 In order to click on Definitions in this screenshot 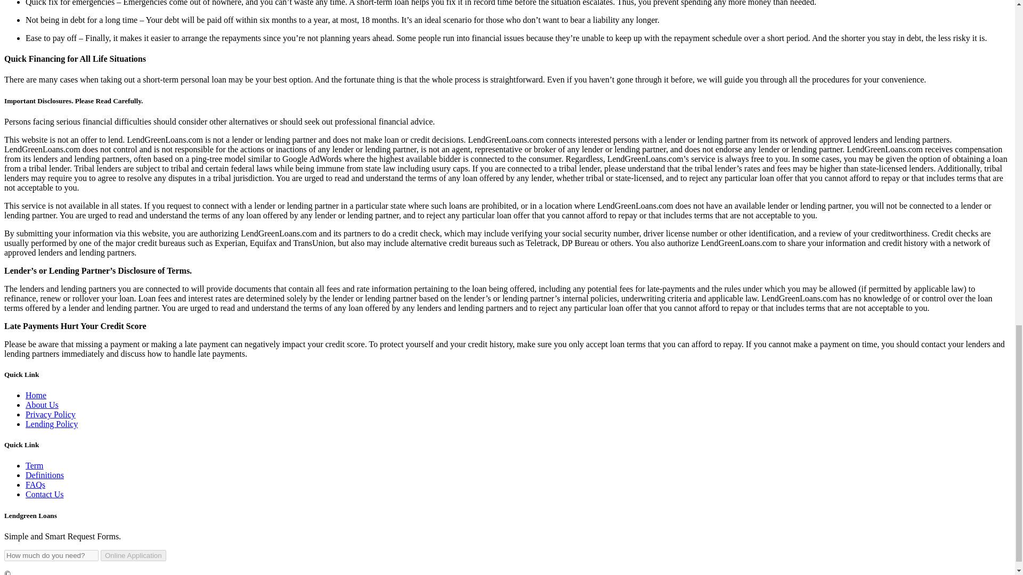, I will do `click(45, 475)`.